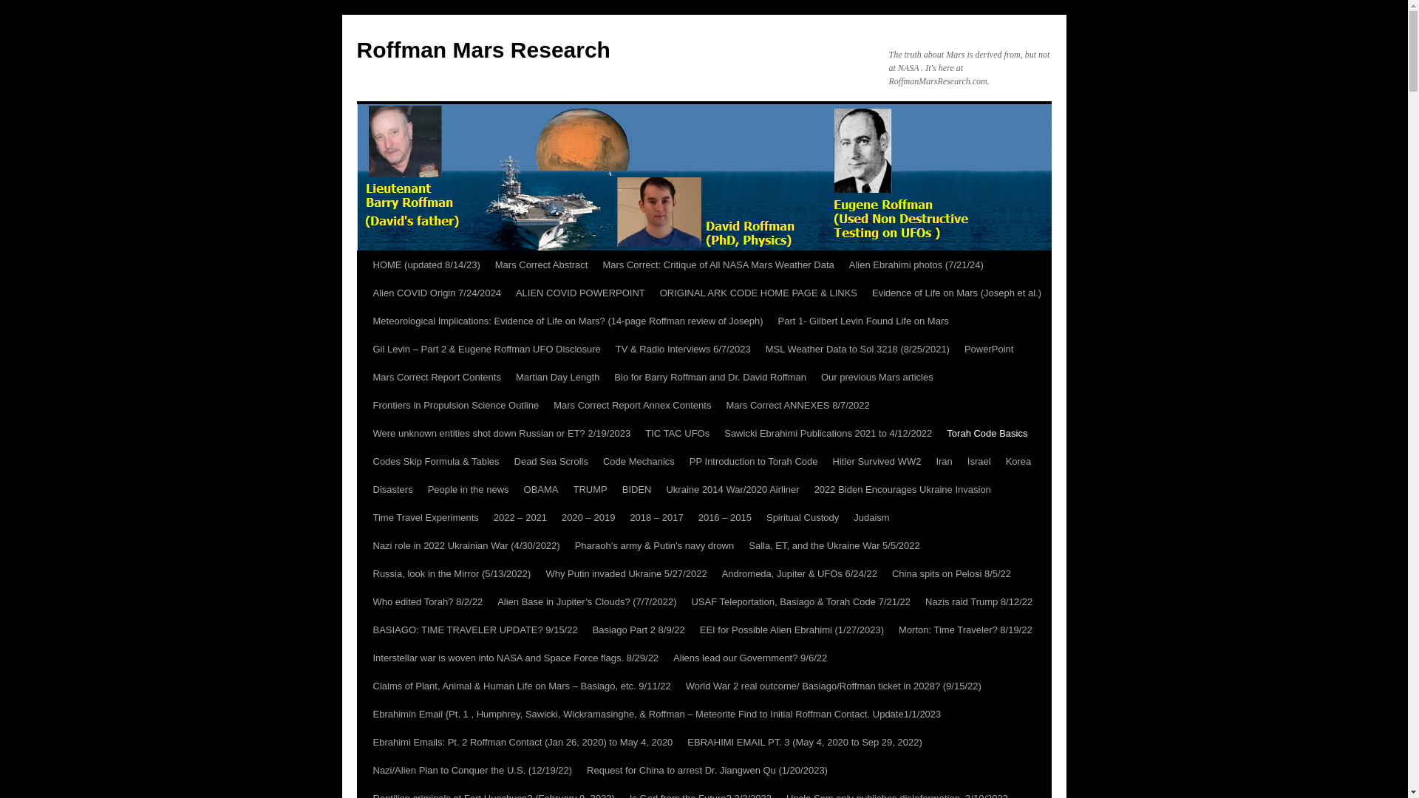  I want to click on Roffman Mars Research, so click(483, 50).